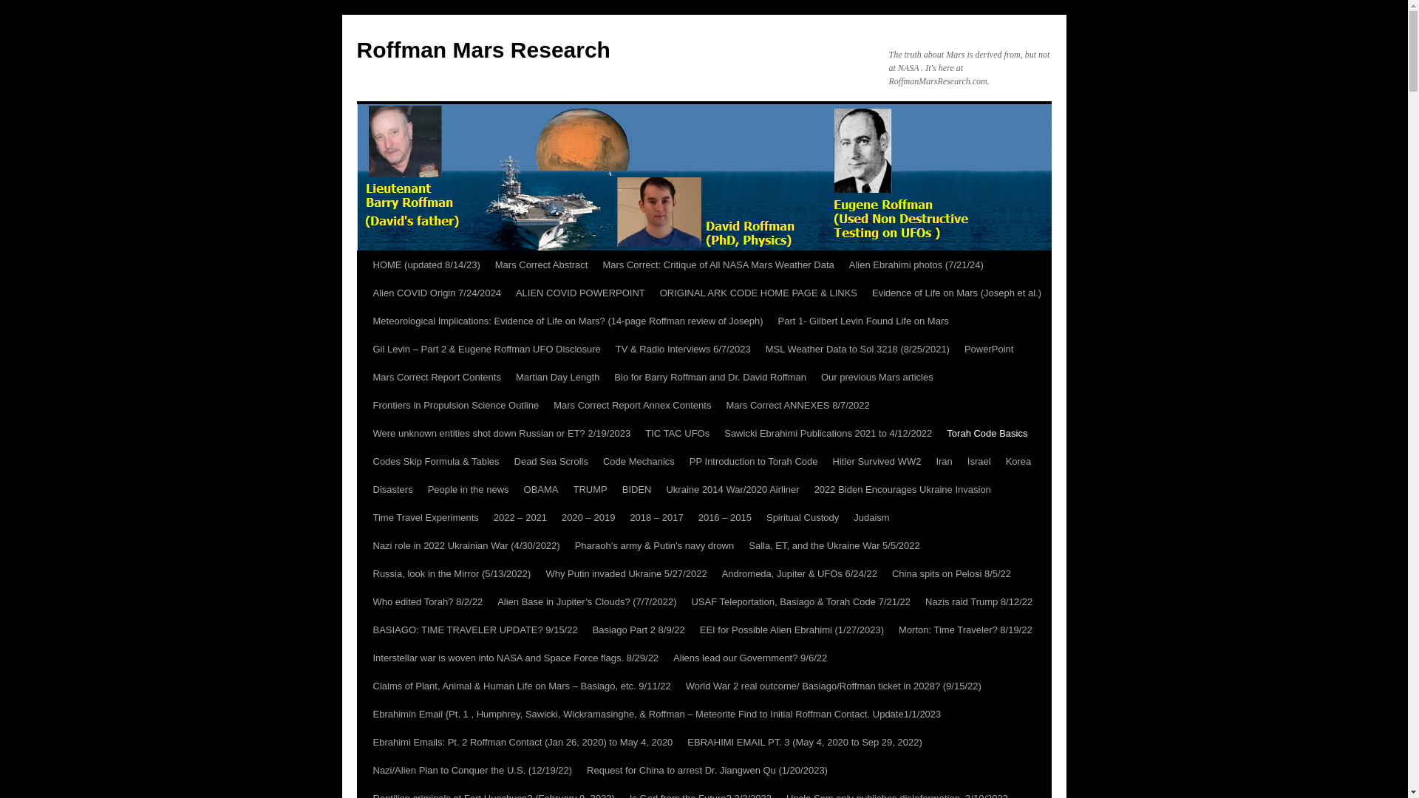  I want to click on Roffman Mars Research, so click(483, 50).